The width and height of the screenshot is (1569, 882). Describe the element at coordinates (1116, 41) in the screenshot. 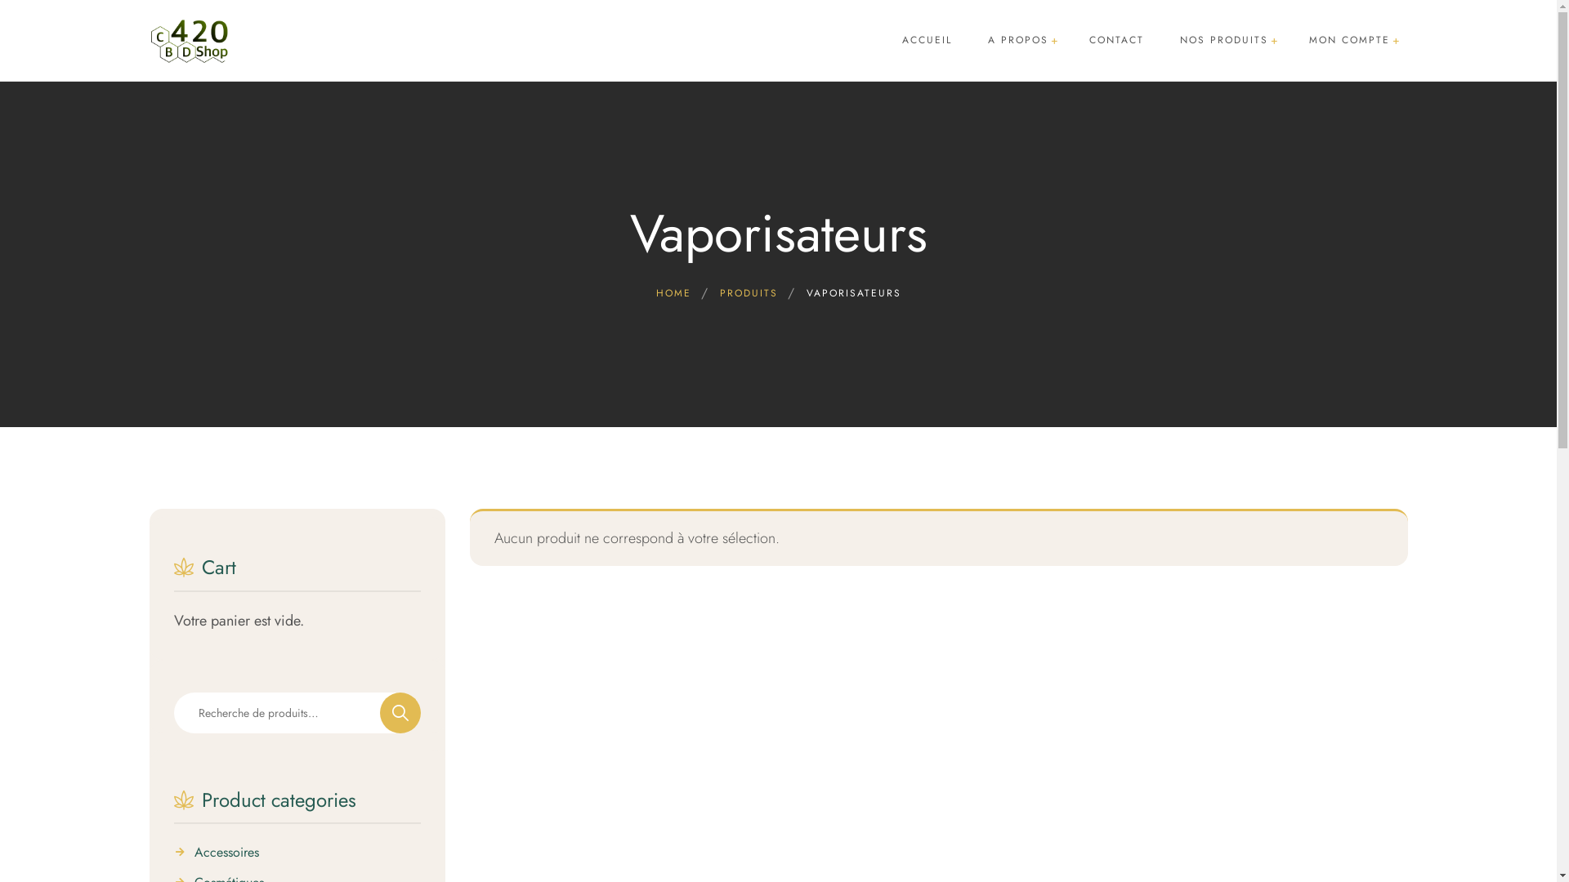

I see `CONTACT` at that location.